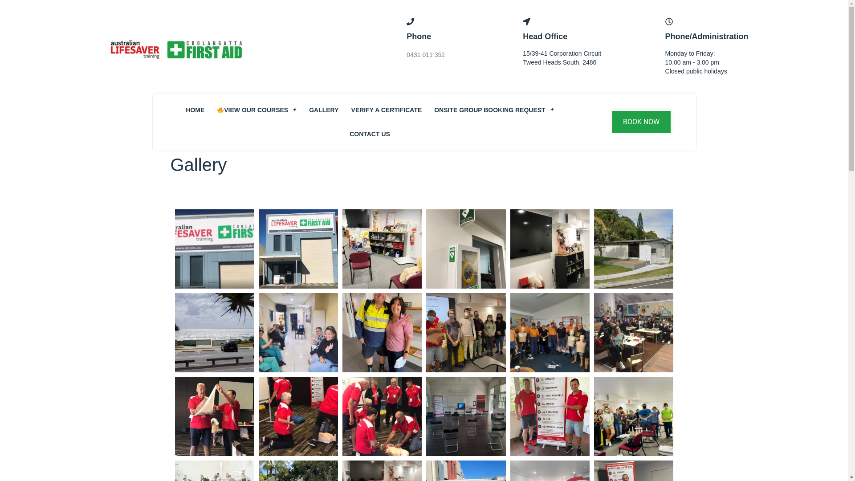 The height and width of the screenshot is (481, 855). Describe the element at coordinates (550, 416) in the screenshot. I see `Greg King` at that location.